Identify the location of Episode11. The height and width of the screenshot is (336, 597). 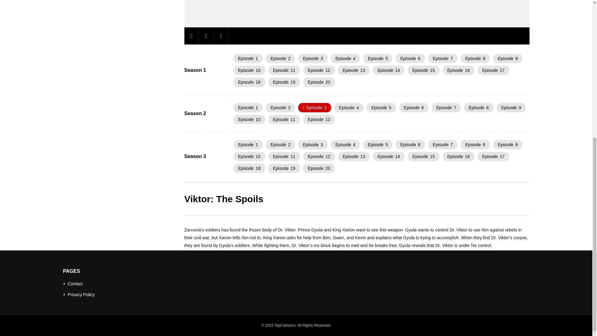
(284, 70).